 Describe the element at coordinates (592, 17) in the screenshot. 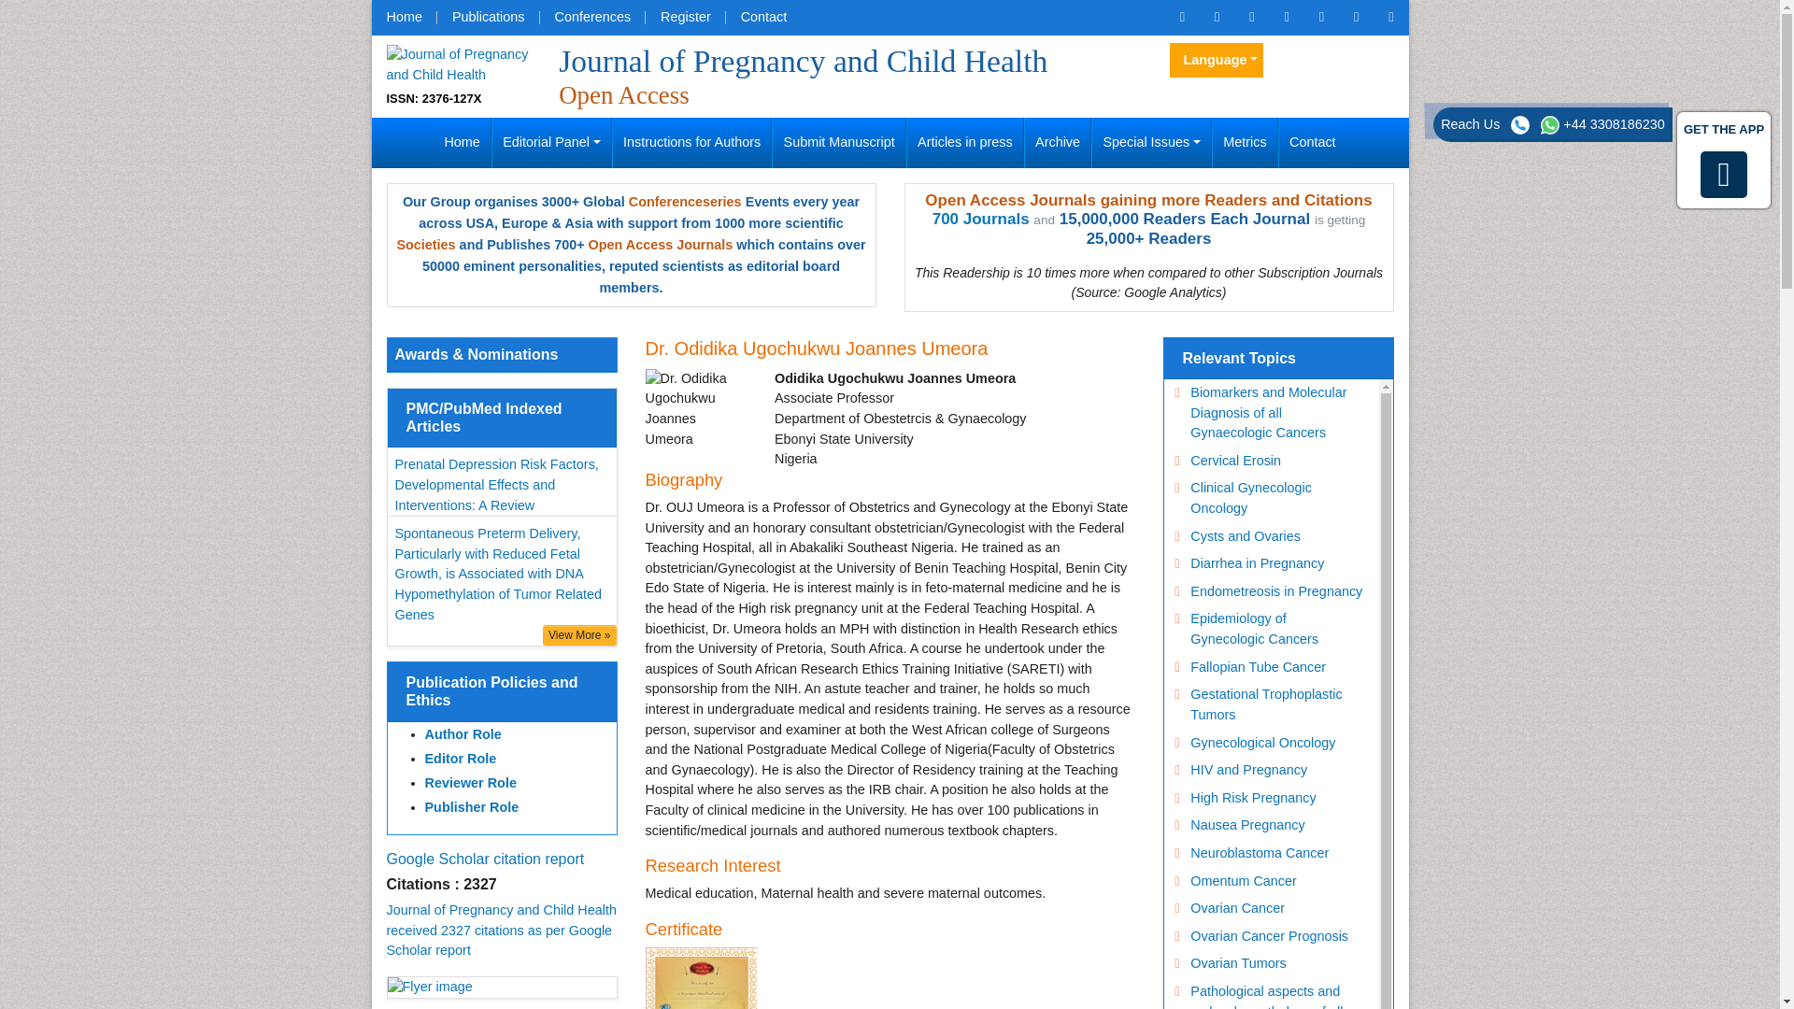

I see `Conferences` at that location.